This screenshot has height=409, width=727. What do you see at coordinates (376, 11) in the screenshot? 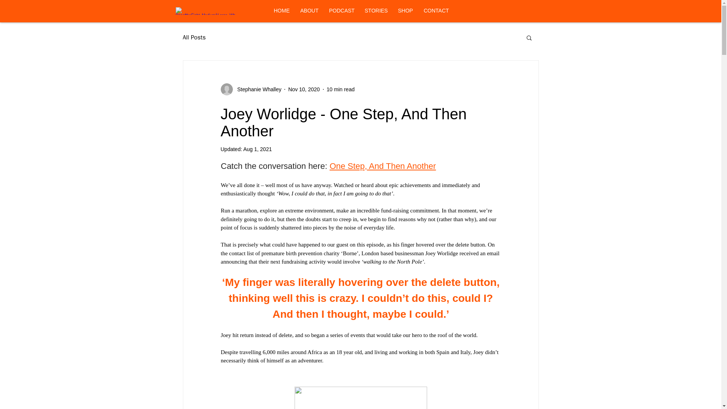
I see `STORIES` at bounding box center [376, 11].